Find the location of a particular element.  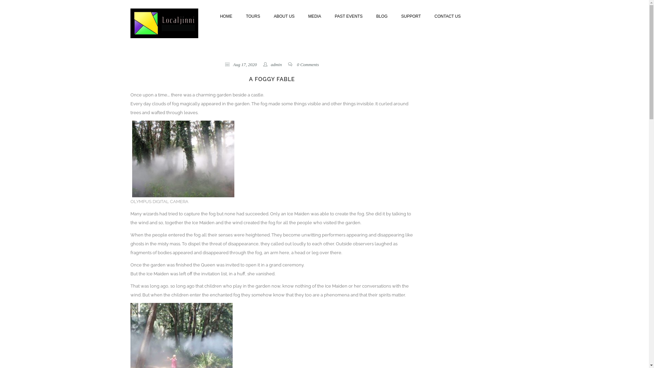

PAST EVENTS is located at coordinates (349, 16).